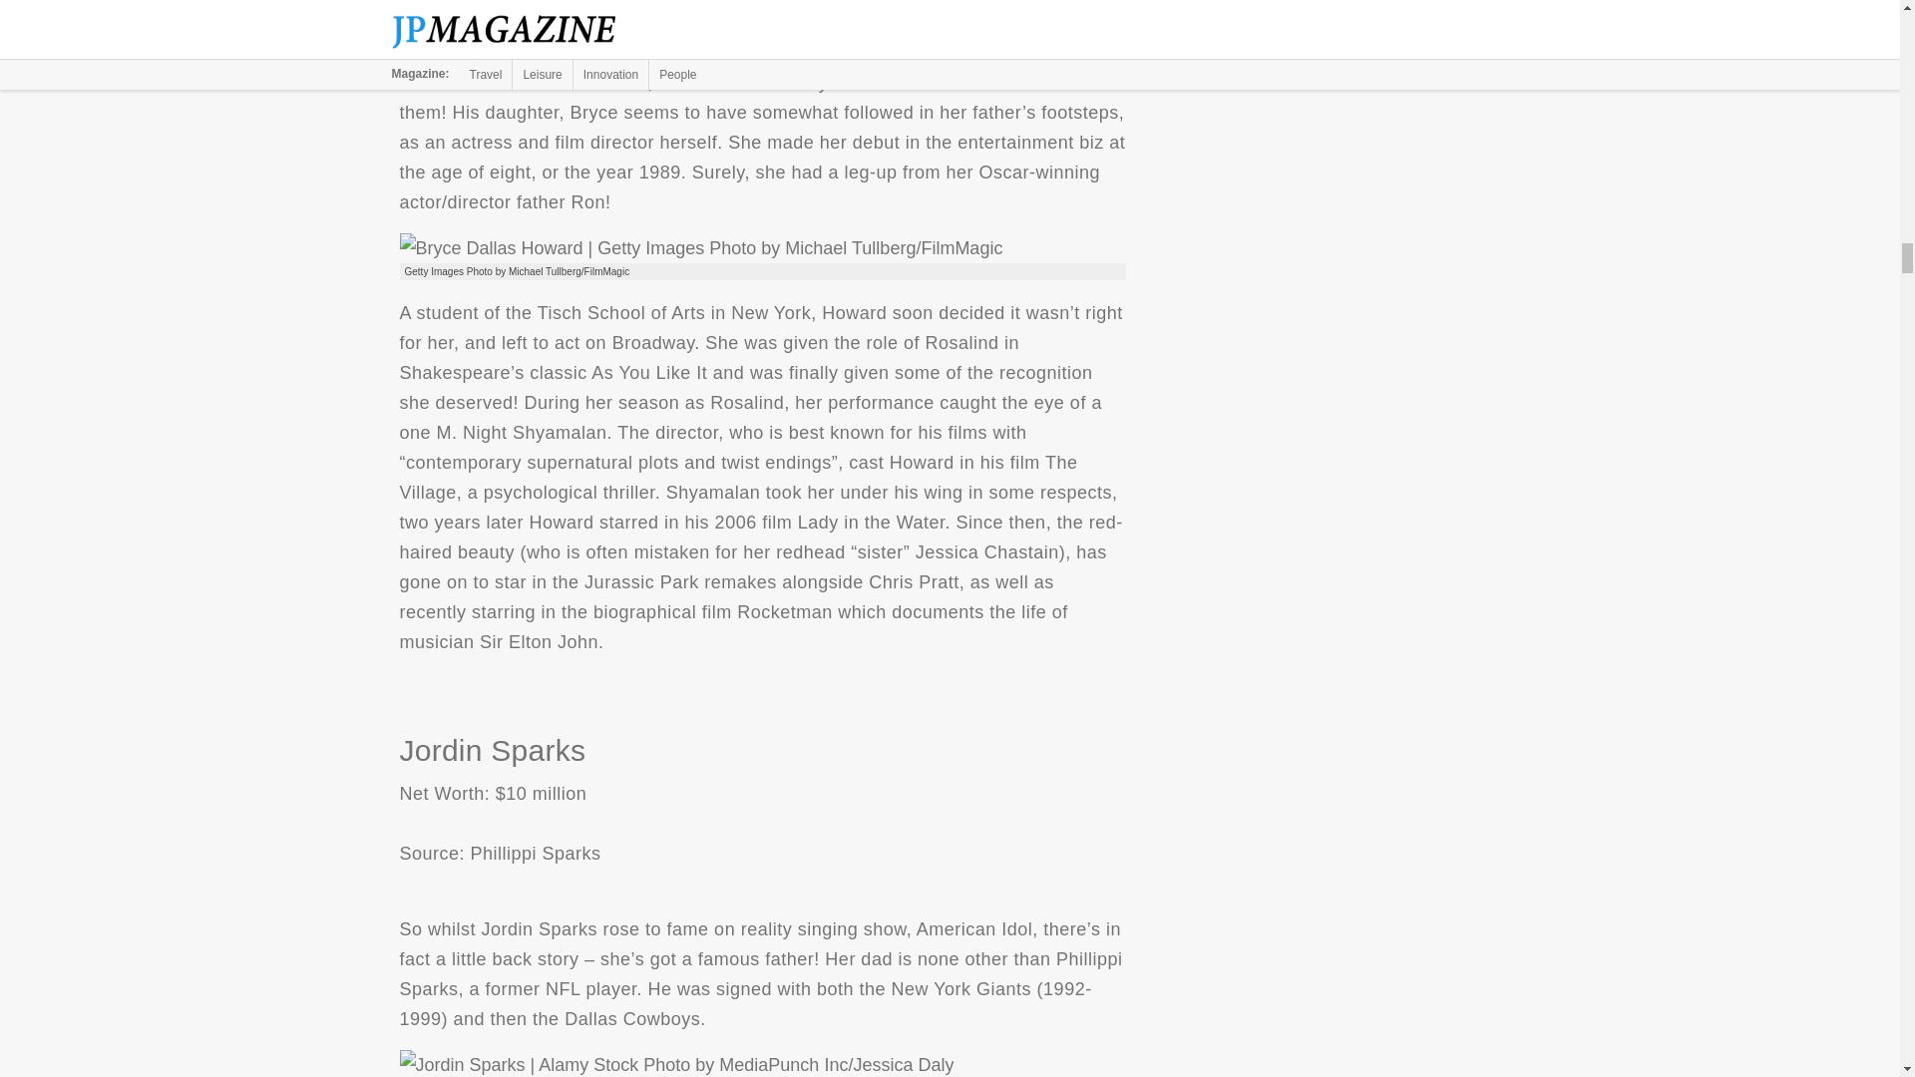 The height and width of the screenshot is (1077, 1915). I want to click on Bryce Dallas Howard, so click(700, 247).